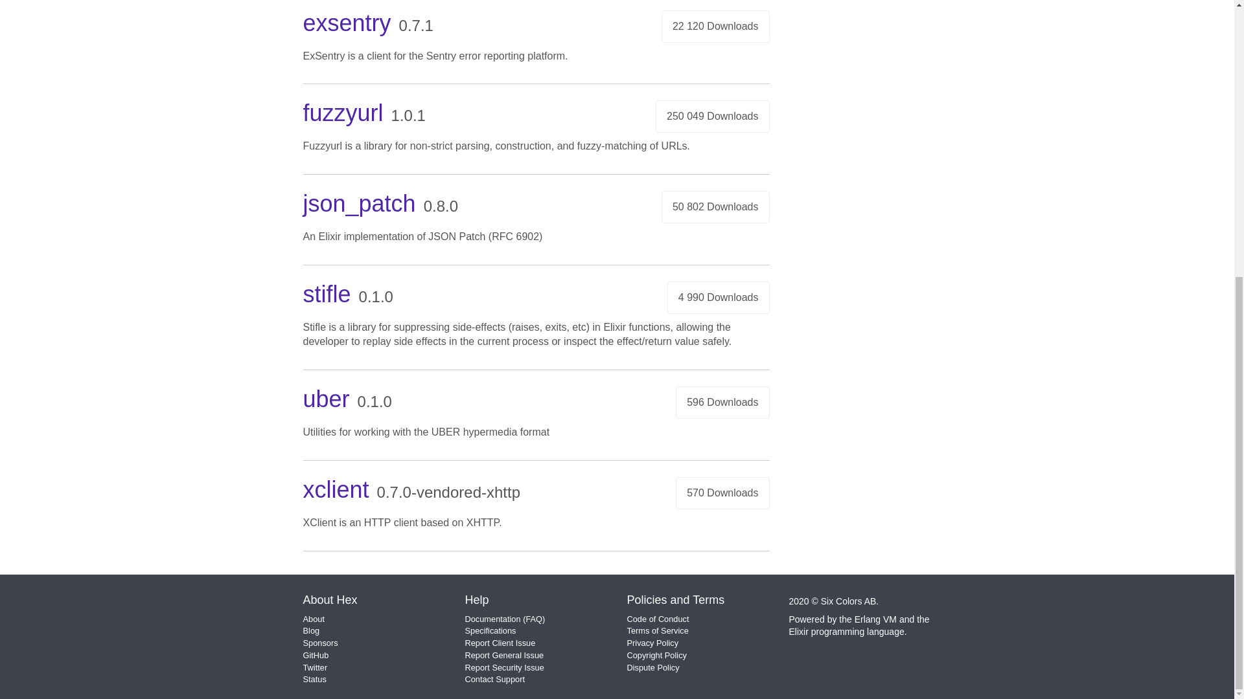 Image resolution: width=1244 pixels, height=699 pixels. Describe the element at coordinates (311, 630) in the screenshot. I see `Blog` at that location.